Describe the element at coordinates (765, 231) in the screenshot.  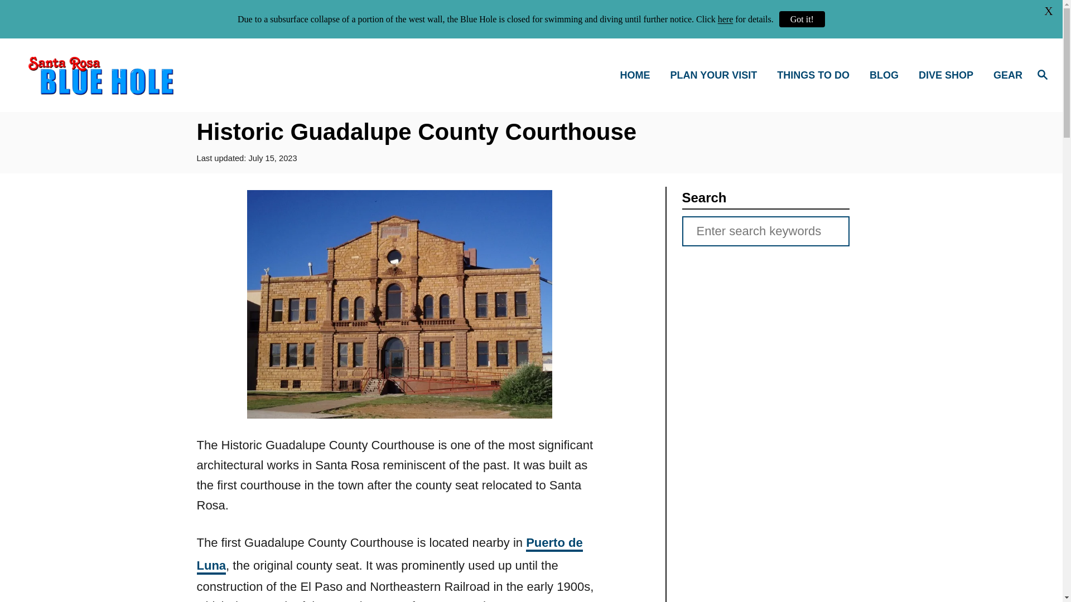
I see `Search for:` at that location.